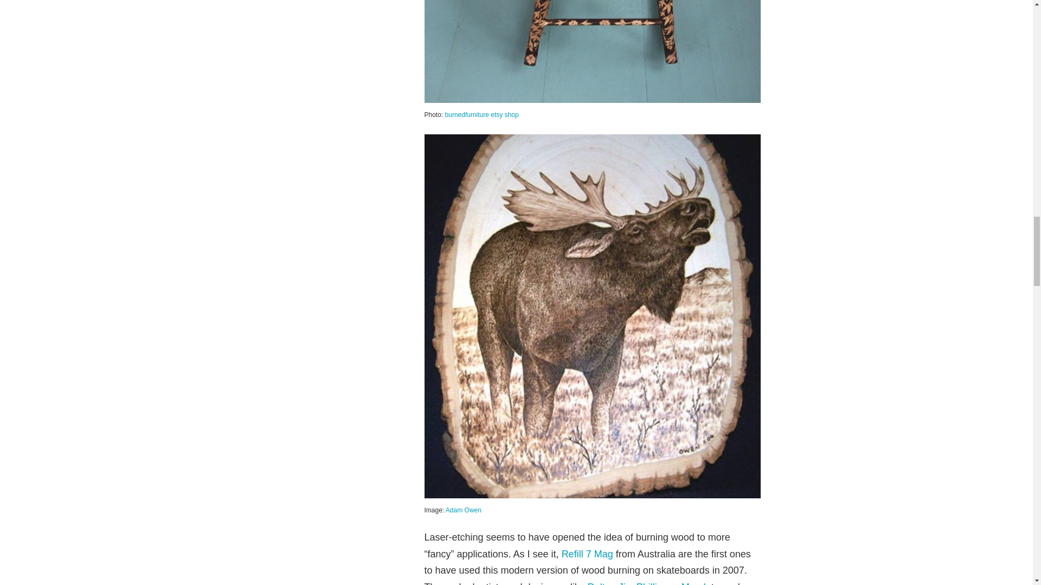 Image resolution: width=1041 pixels, height=585 pixels. What do you see at coordinates (481, 115) in the screenshot?
I see `burnedfurniture etsy shop` at bounding box center [481, 115].